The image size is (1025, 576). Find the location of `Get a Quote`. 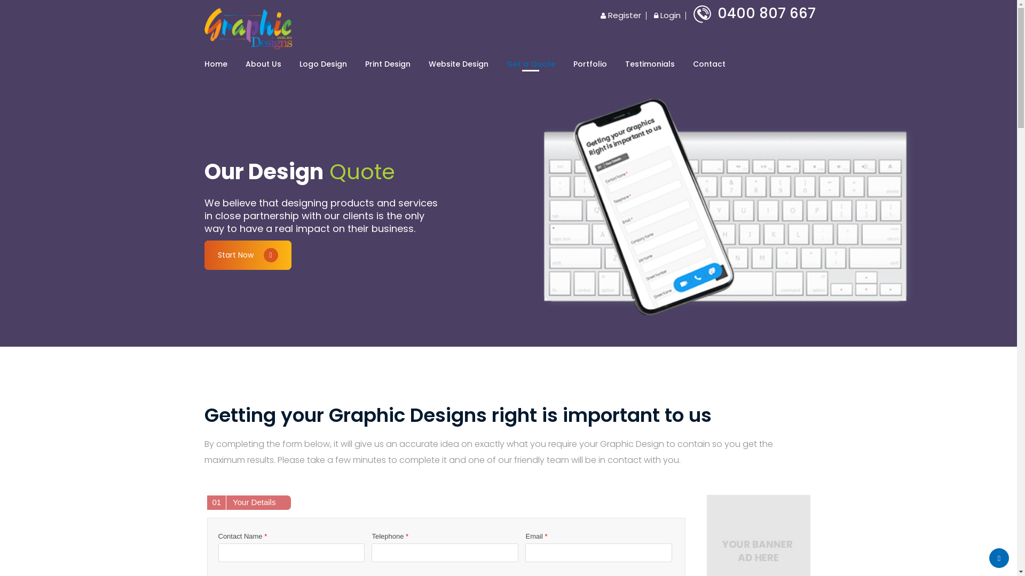

Get a Quote is located at coordinates (531, 64).